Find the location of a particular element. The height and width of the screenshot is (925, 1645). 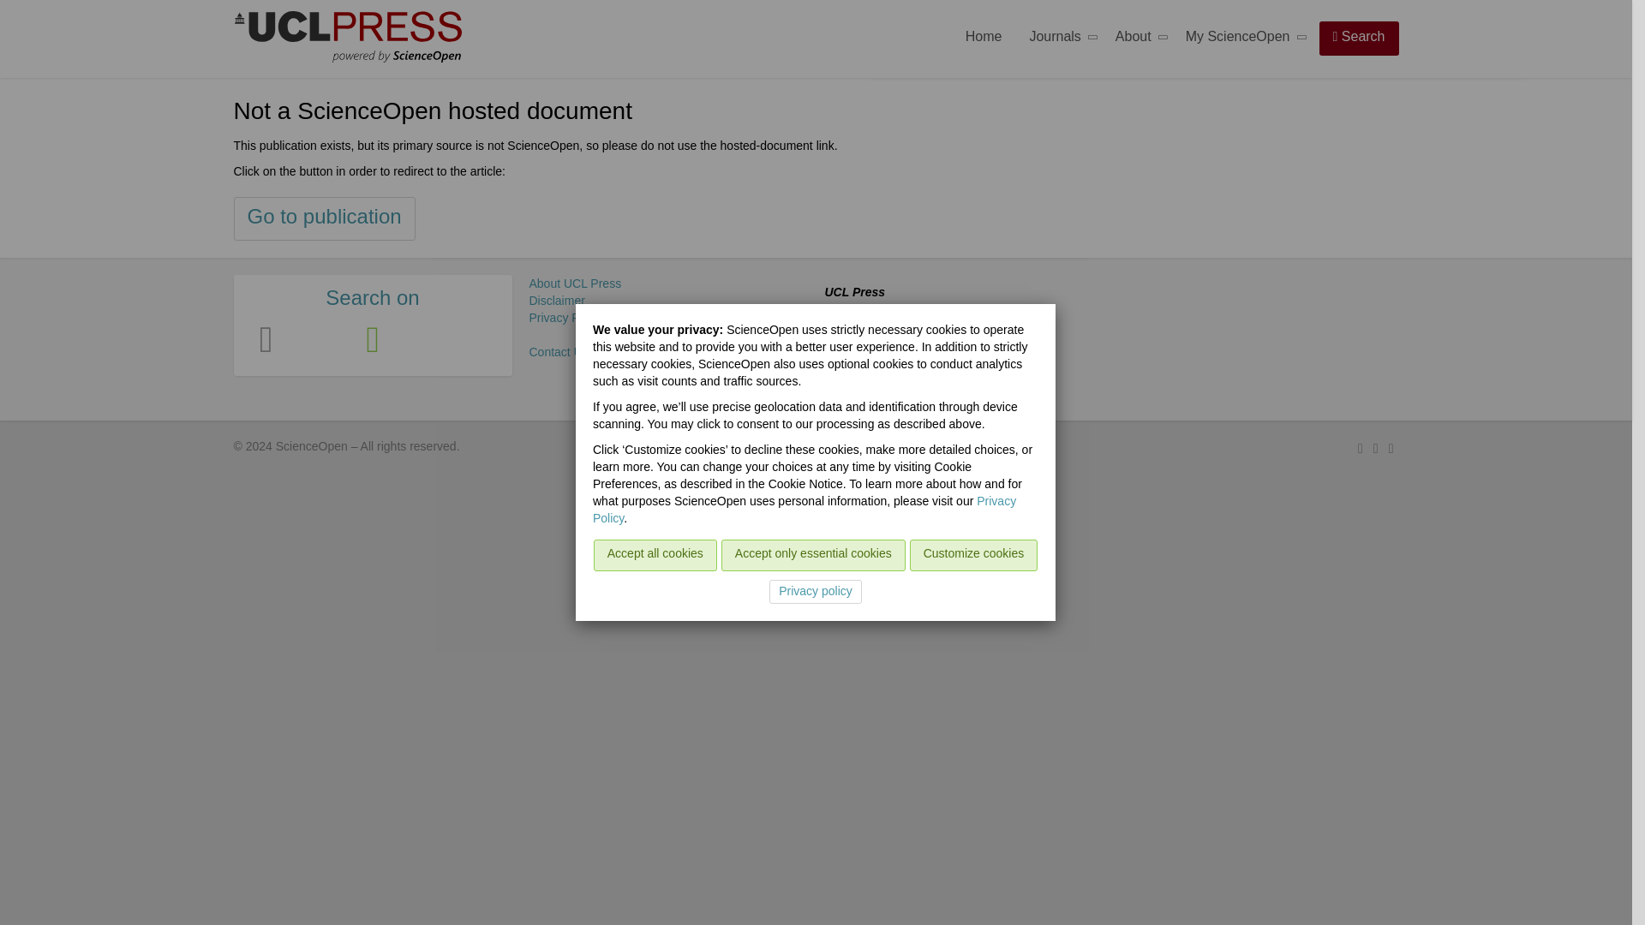

Journals is located at coordinates (1057, 39).